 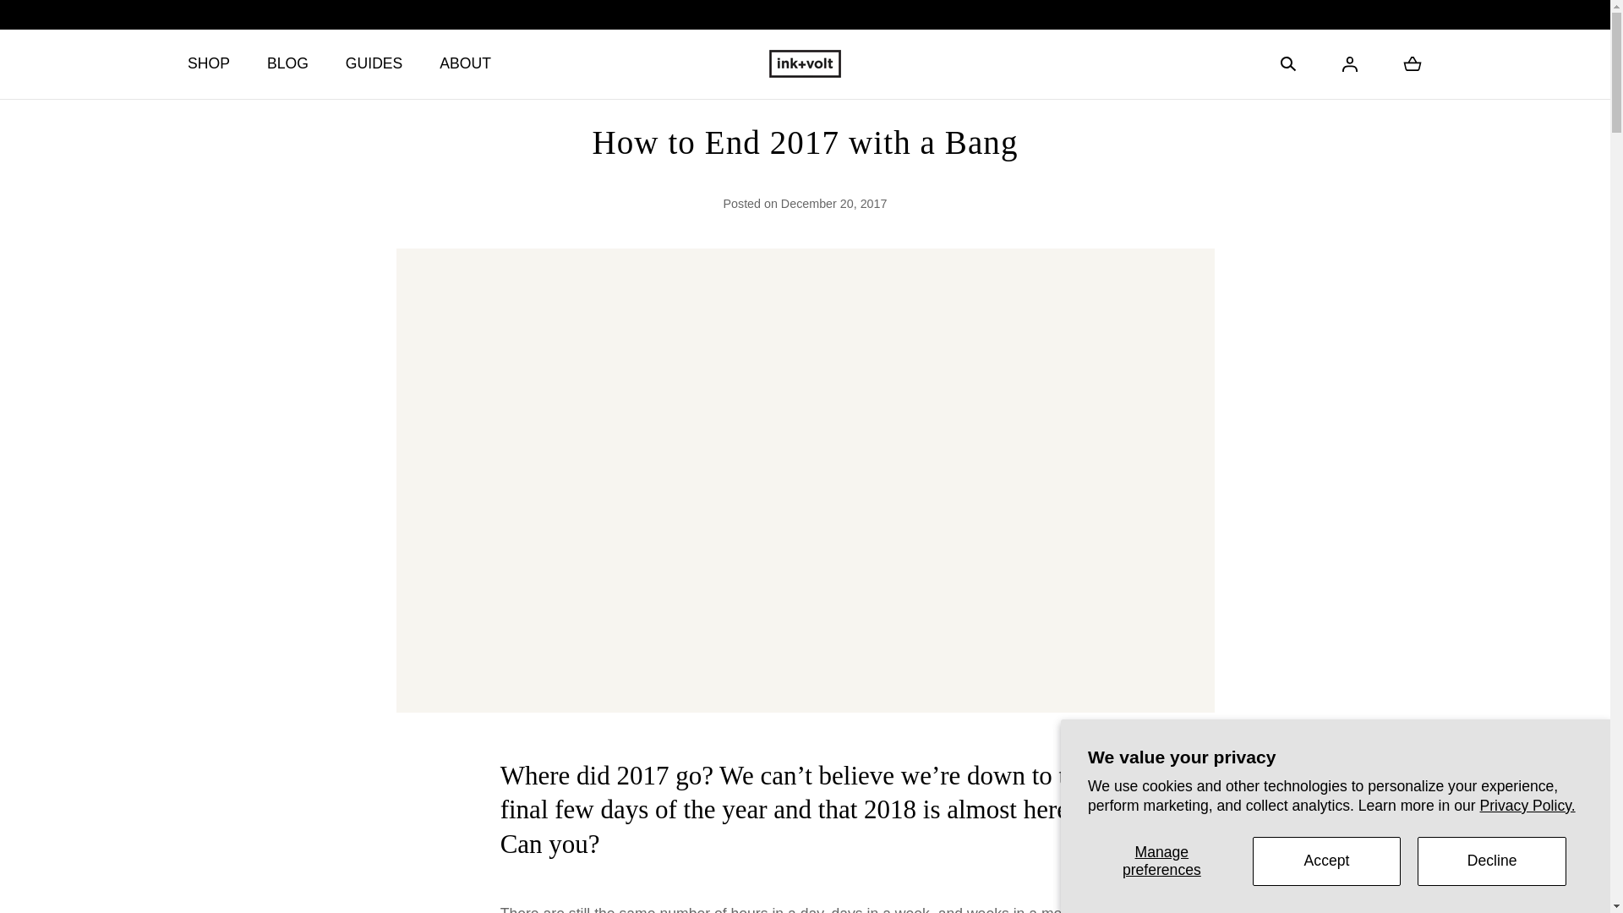 What do you see at coordinates (1161, 861) in the screenshot?
I see `Manage preferences` at bounding box center [1161, 861].